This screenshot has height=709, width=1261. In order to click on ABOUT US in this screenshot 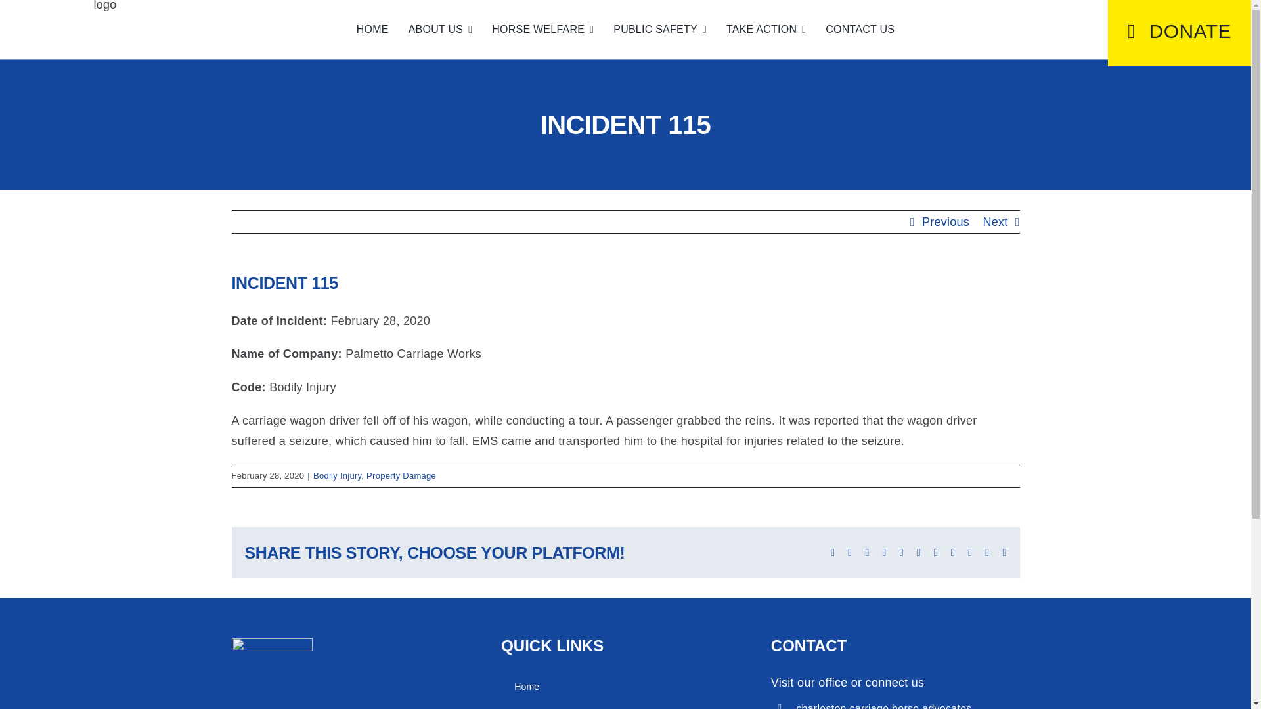, I will do `click(440, 30)`.